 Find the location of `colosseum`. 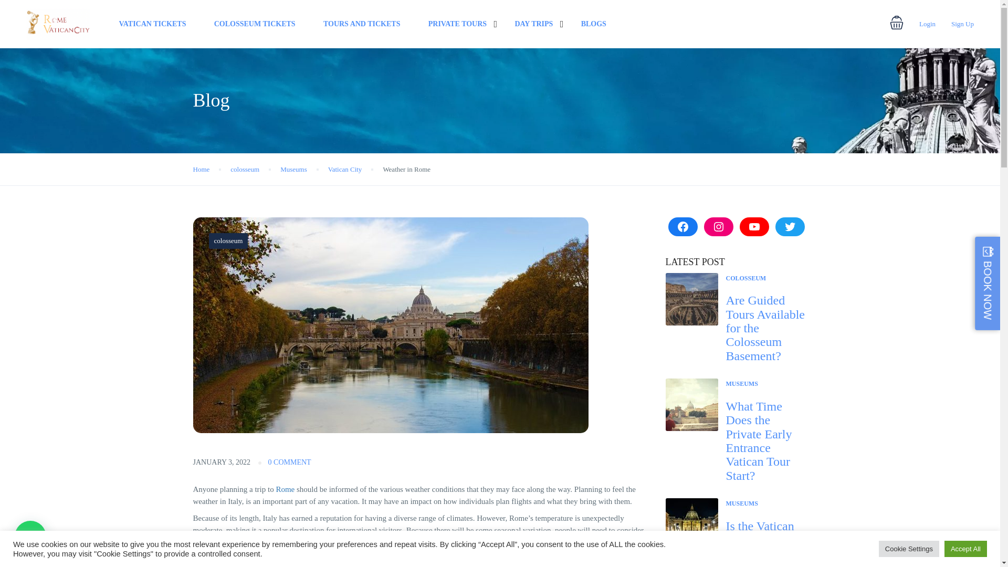

colosseum is located at coordinates (228, 240).